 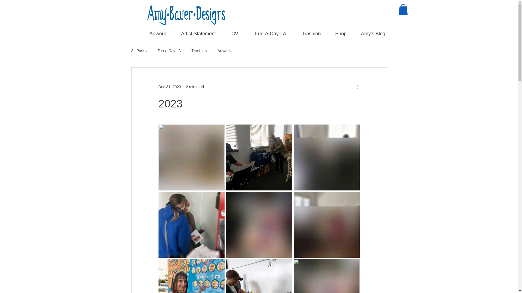 I want to click on Trashion, so click(x=311, y=34).